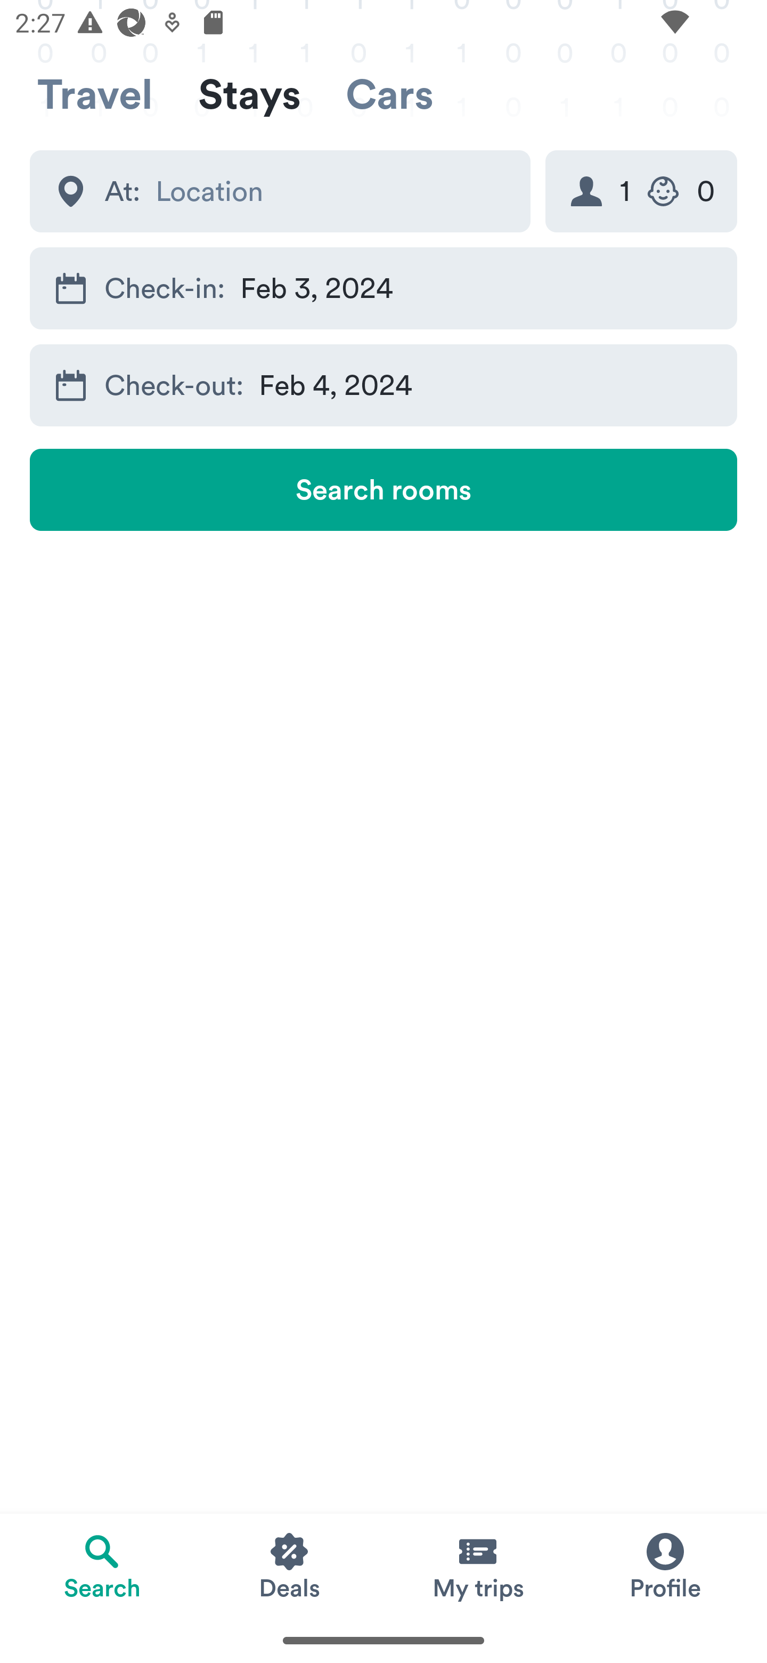 The image size is (767, 1663). Describe the element at coordinates (665, 1565) in the screenshot. I see `Profile` at that location.